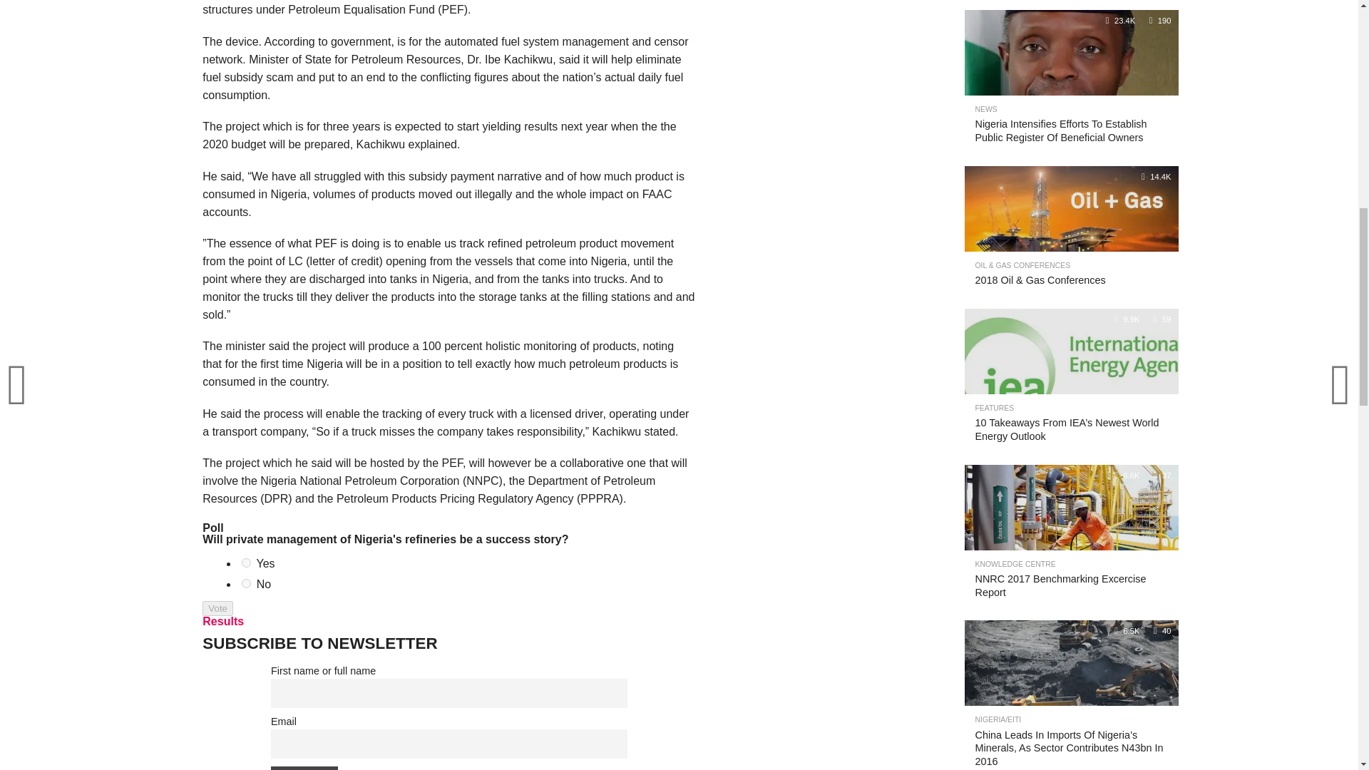 This screenshot has width=1369, height=770. Describe the element at coordinates (304, 768) in the screenshot. I see `Subscribe` at that location.